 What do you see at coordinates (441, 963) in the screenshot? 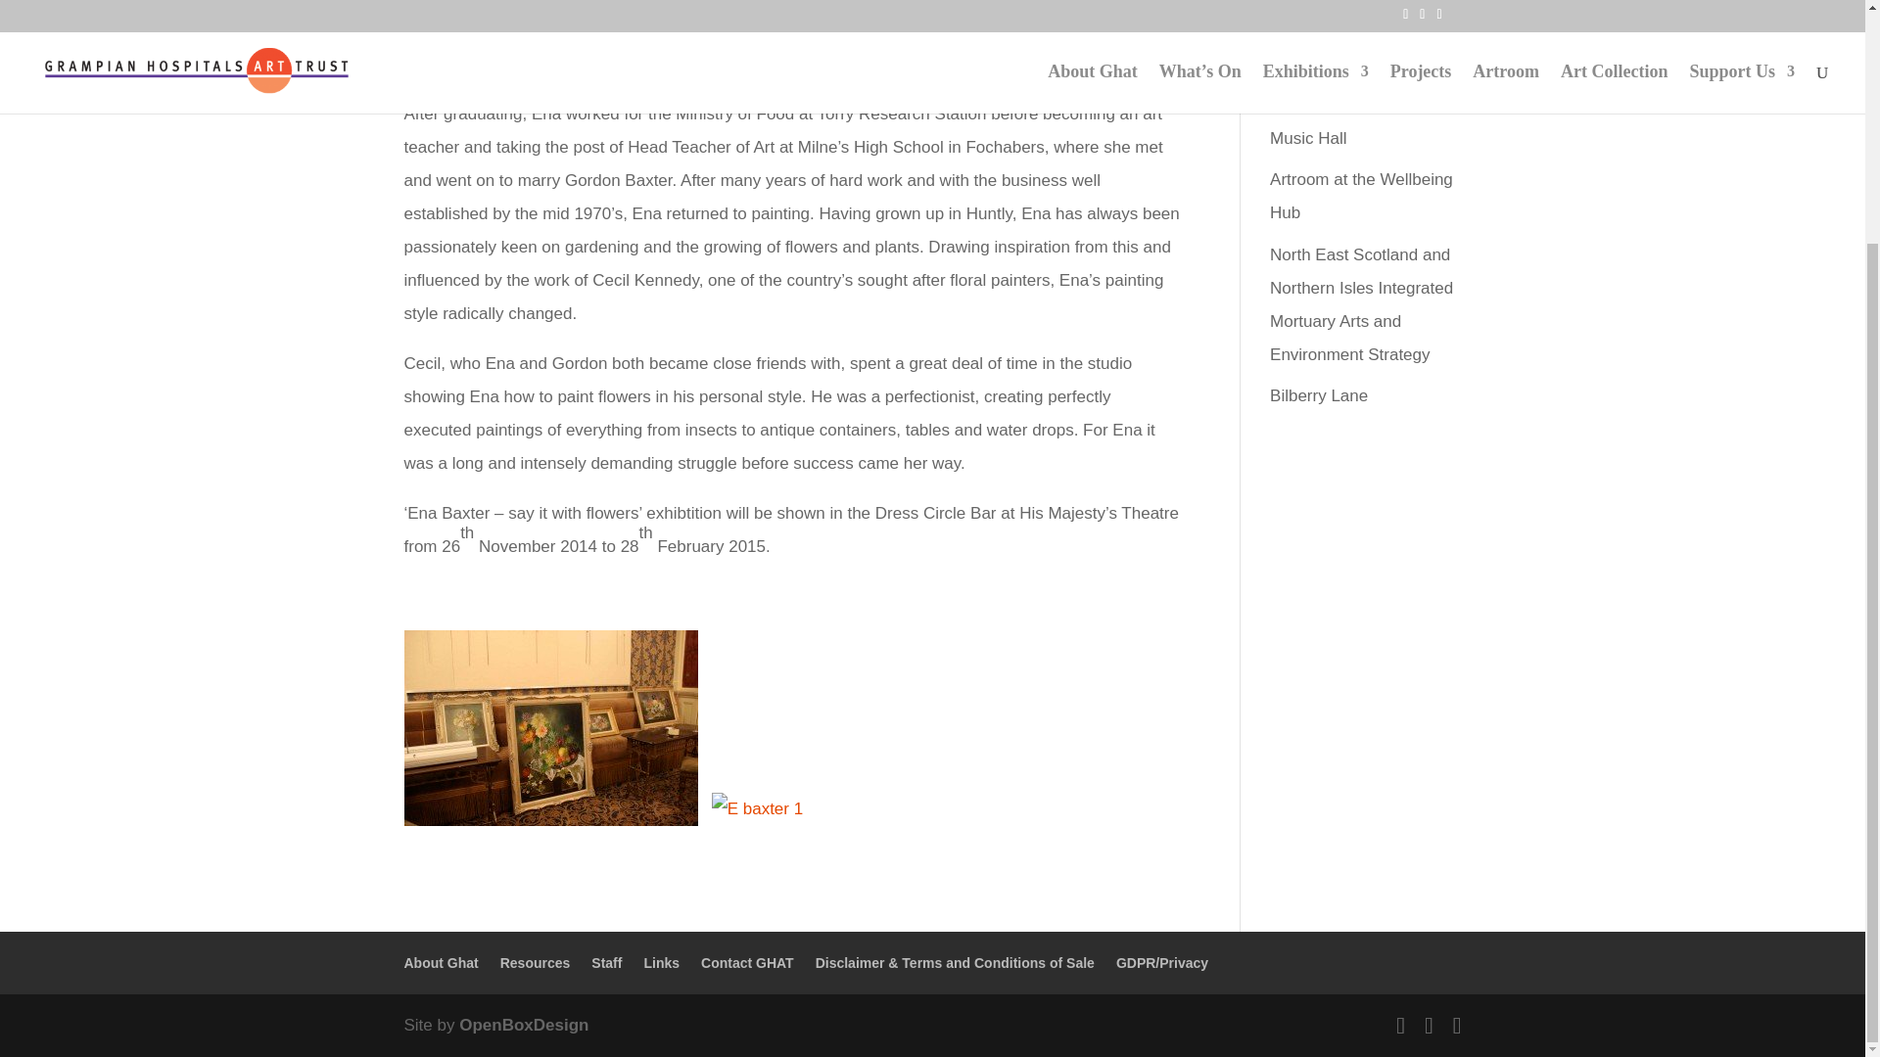
I see `About Ghat` at bounding box center [441, 963].